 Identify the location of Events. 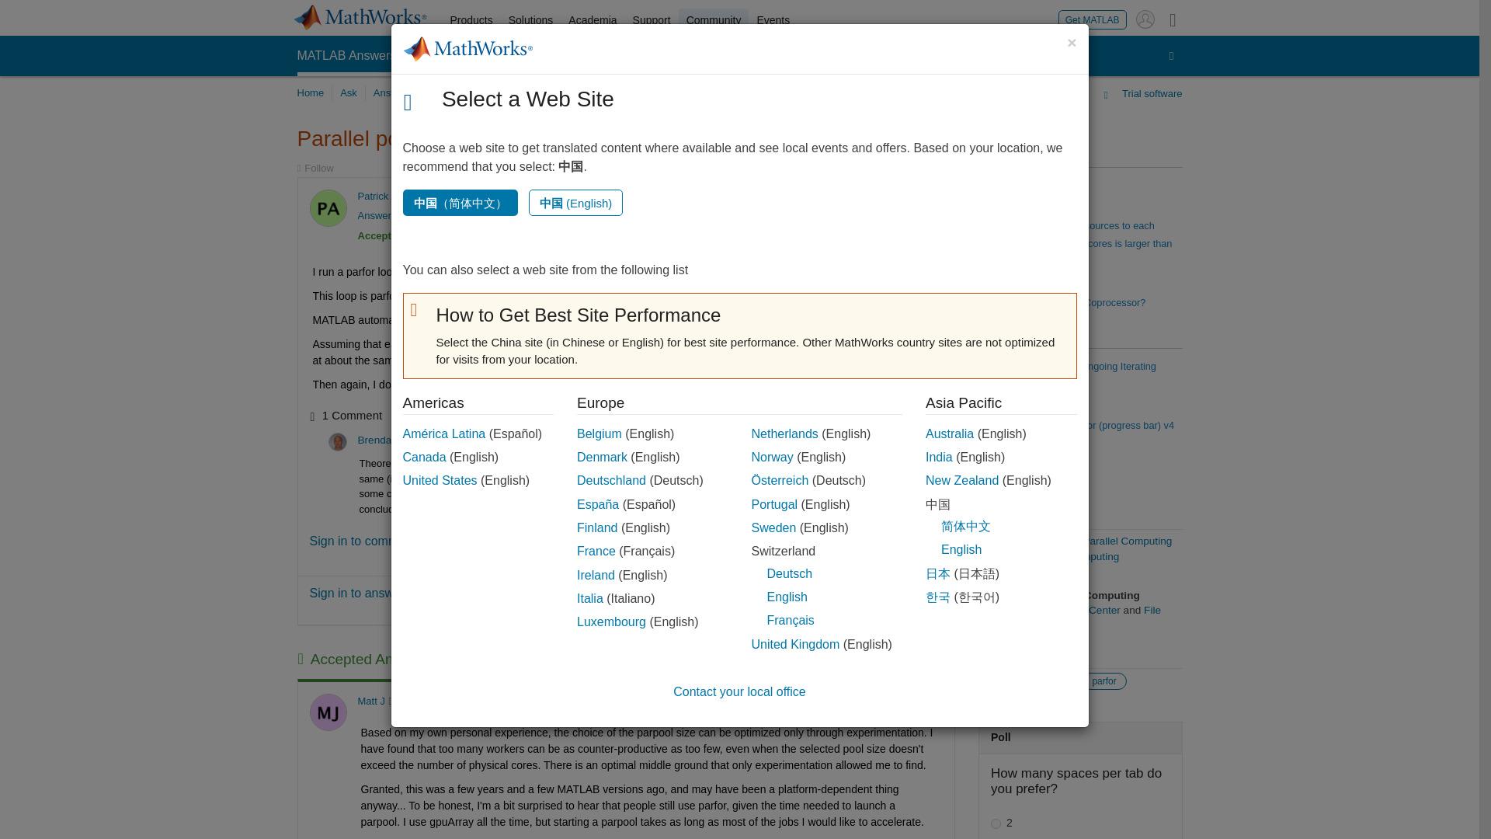
(773, 20).